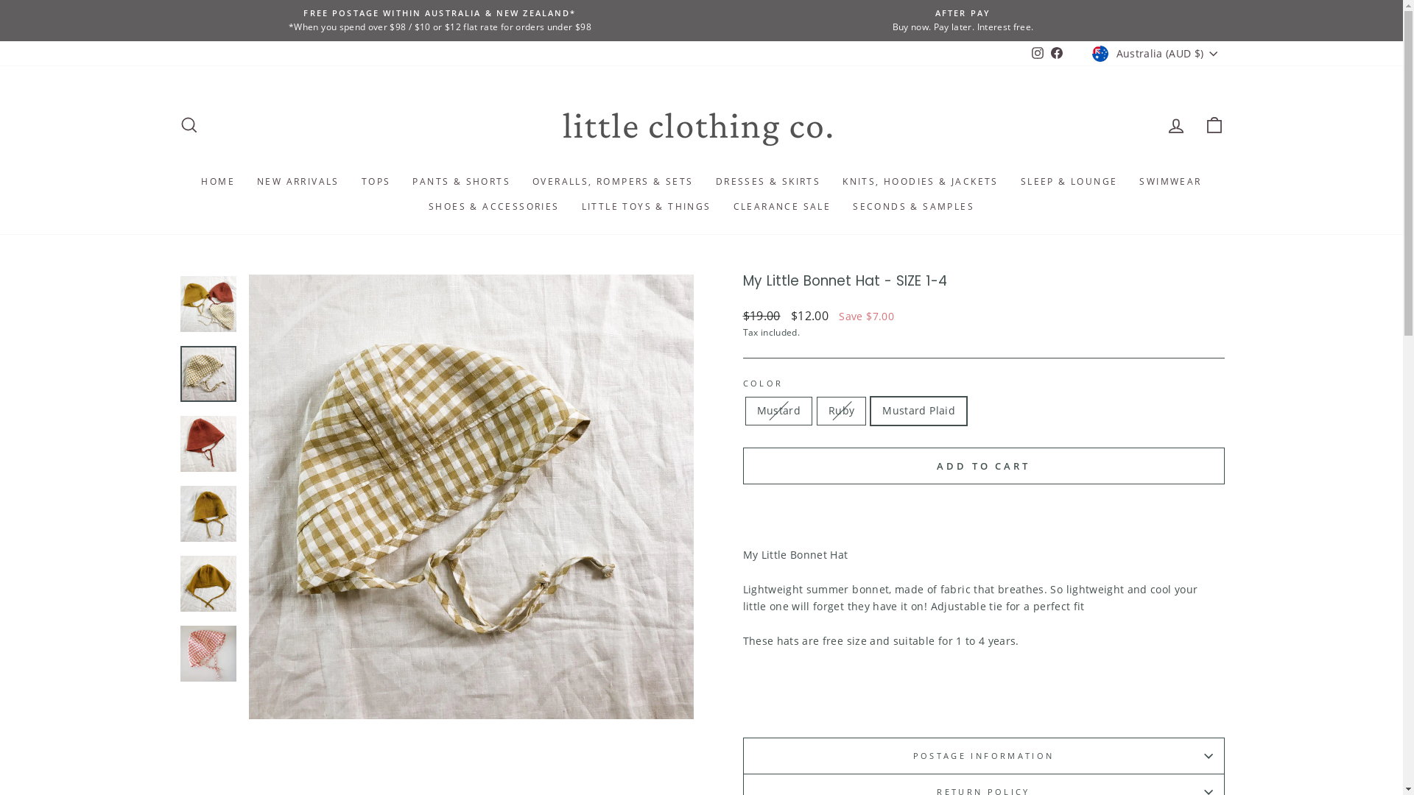 This screenshot has width=1414, height=795. What do you see at coordinates (913, 207) in the screenshot?
I see `SECONDS & SAMPLES` at bounding box center [913, 207].